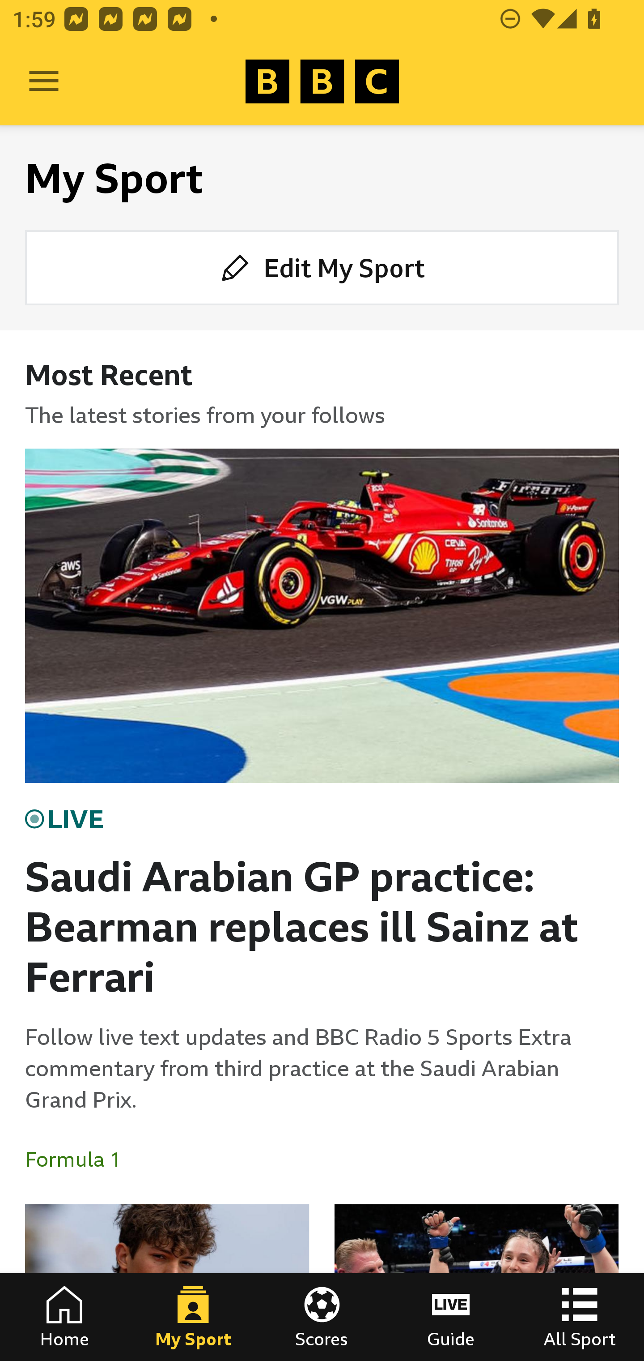 Image resolution: width=644 pixels, height=1361 pixels. What do you see at coordinates (322, 1317) in the screenshot?
I see `Scores` at bounding box center [322, 1317].